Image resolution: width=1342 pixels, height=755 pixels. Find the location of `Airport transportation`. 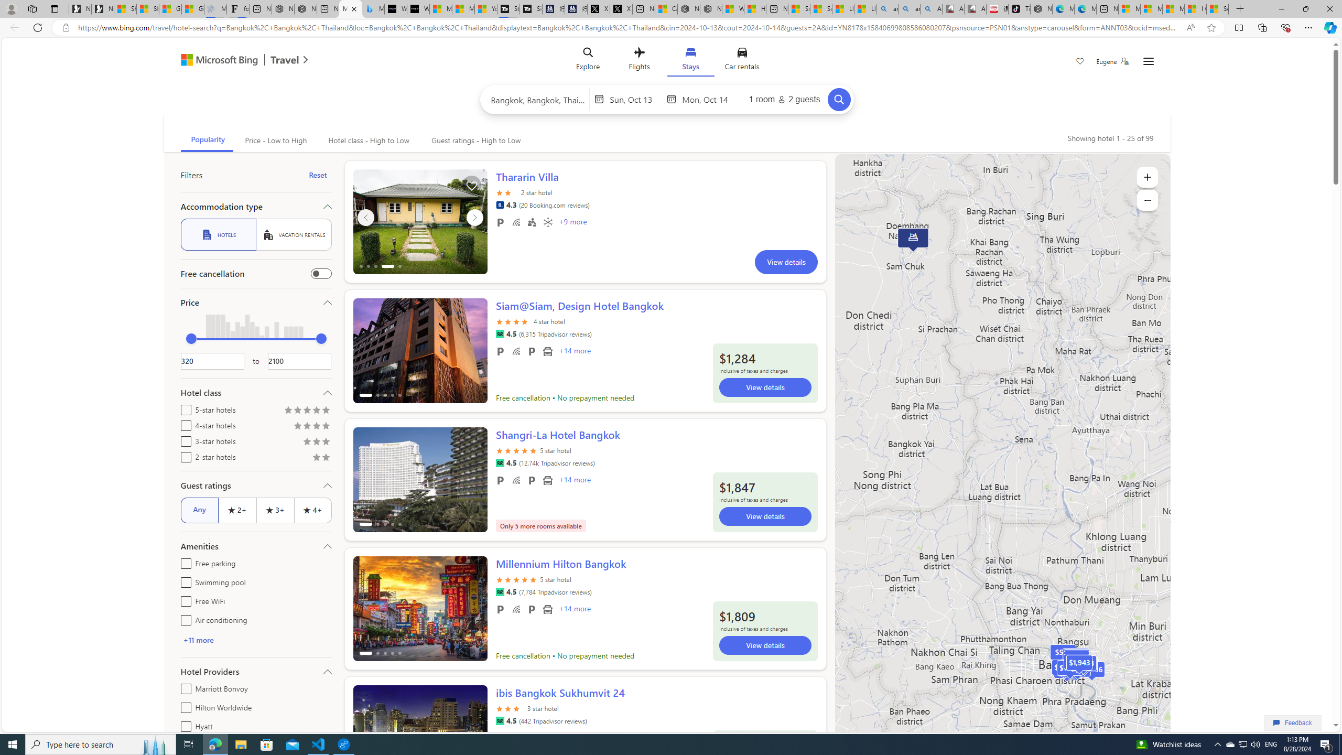

Airport transportation is located at coordinates (547, 609).